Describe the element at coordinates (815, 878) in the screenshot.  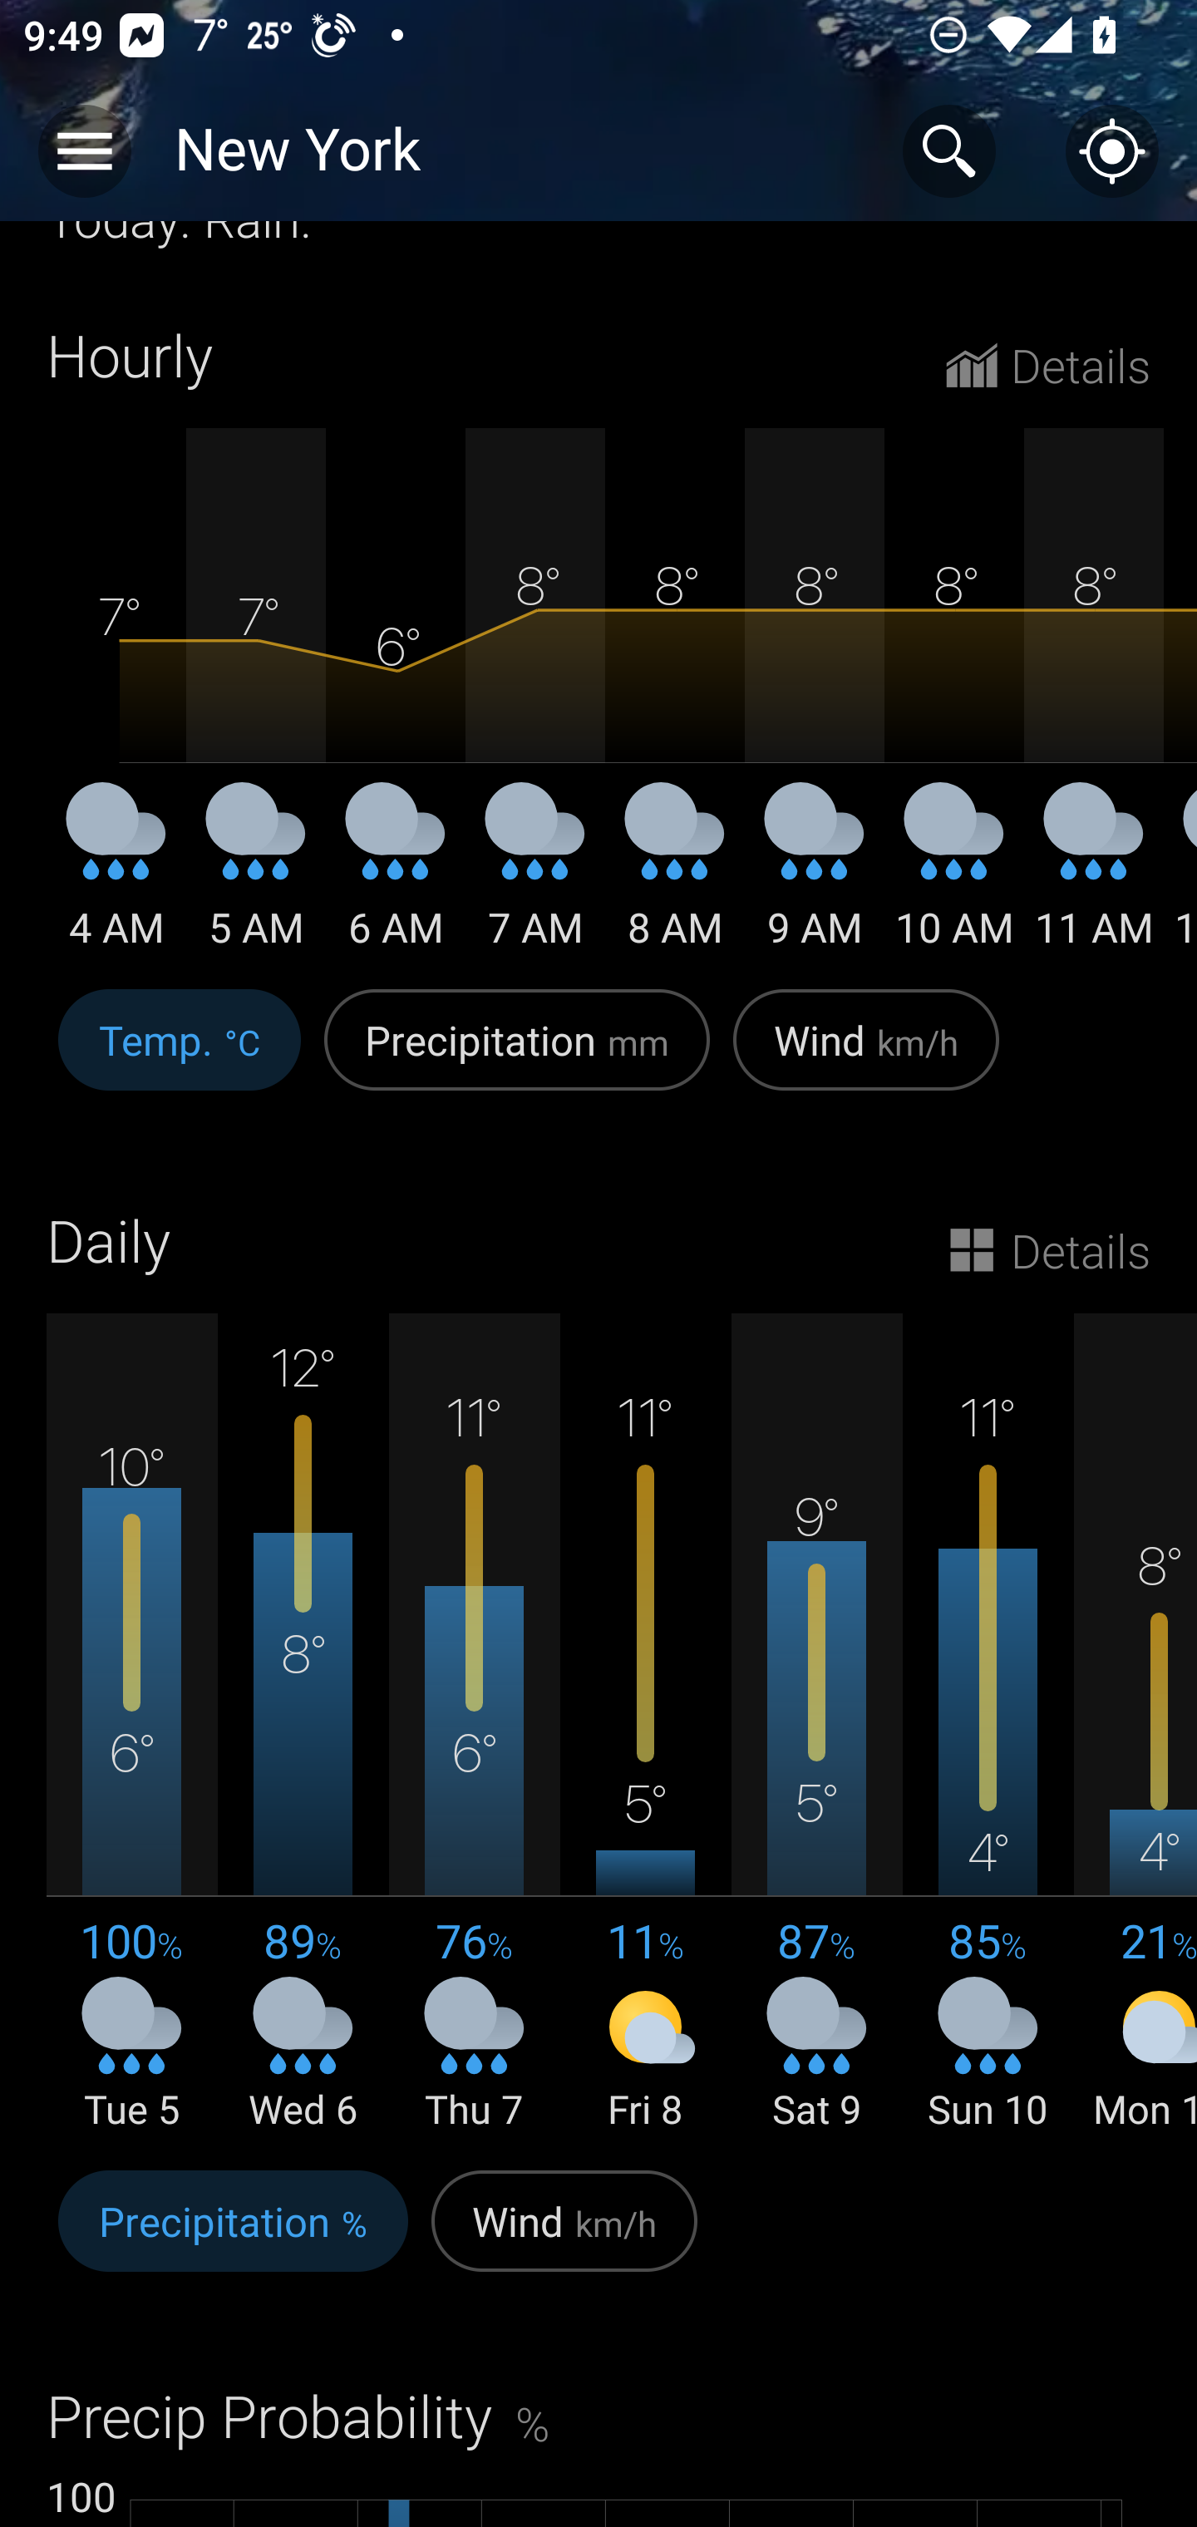
I see `9 AM` at that location.